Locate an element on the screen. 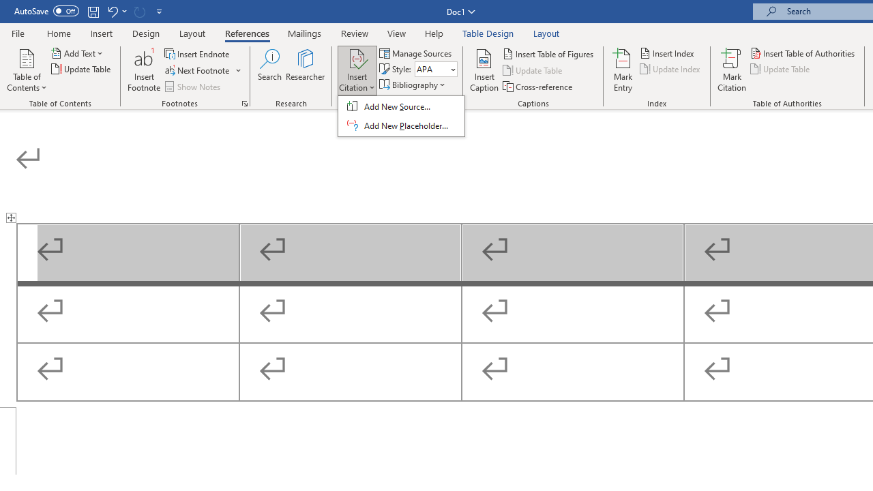  Insert Caption... is located at coordinates (484, 70).